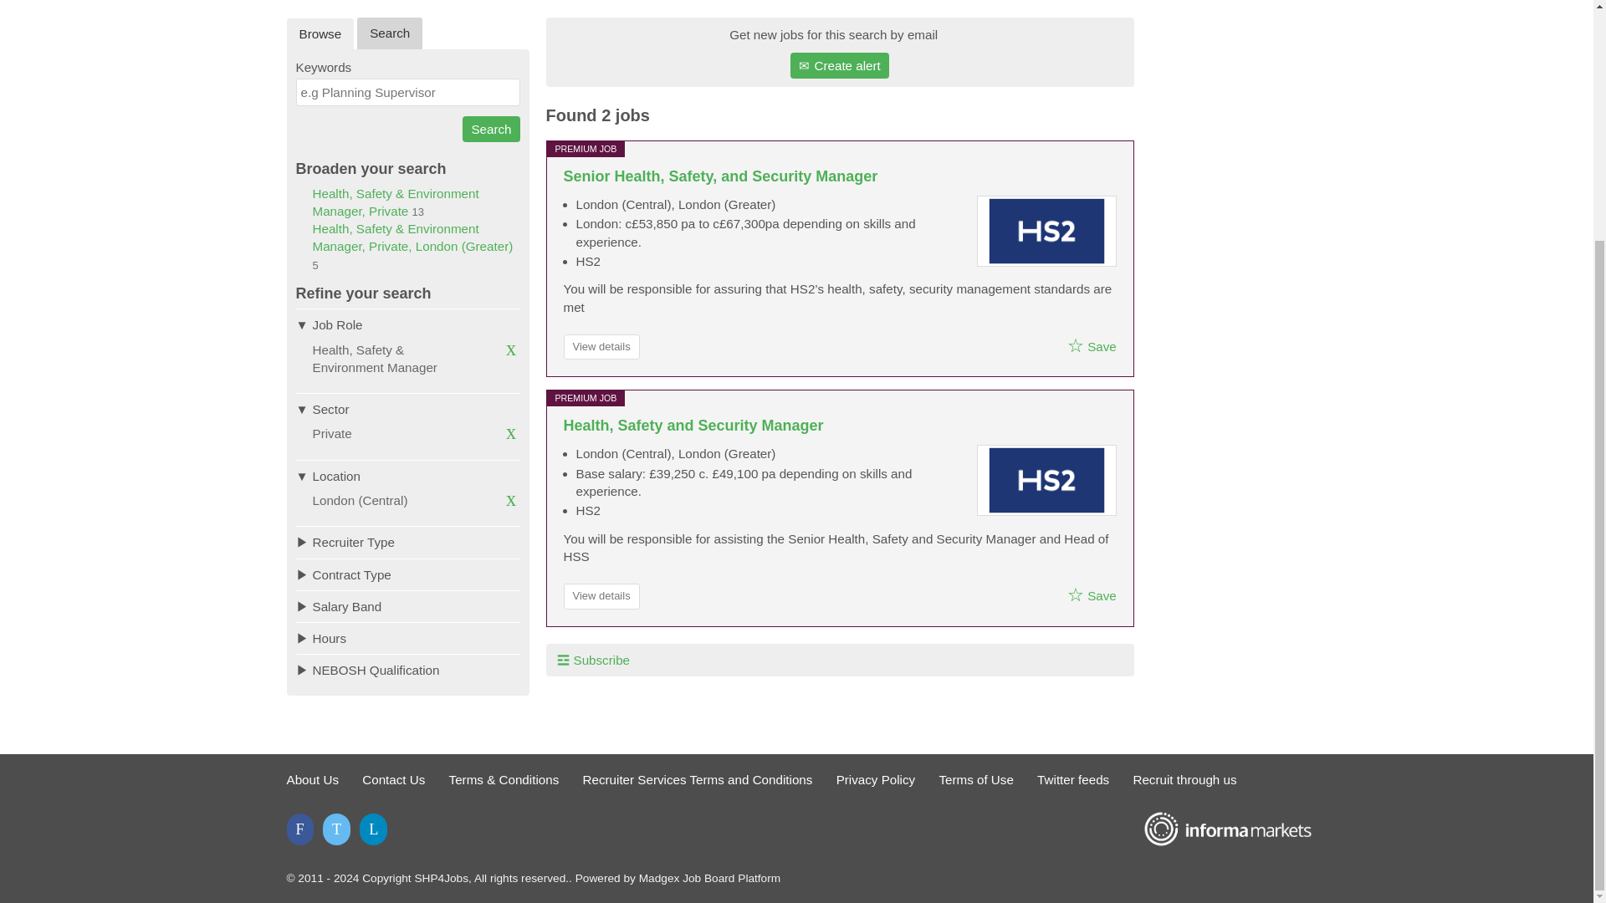 This screenshot has height=903, width=1606. Describe the element at coordinates (408, 574) in the screenshot. I see `Contract Type` at that location.